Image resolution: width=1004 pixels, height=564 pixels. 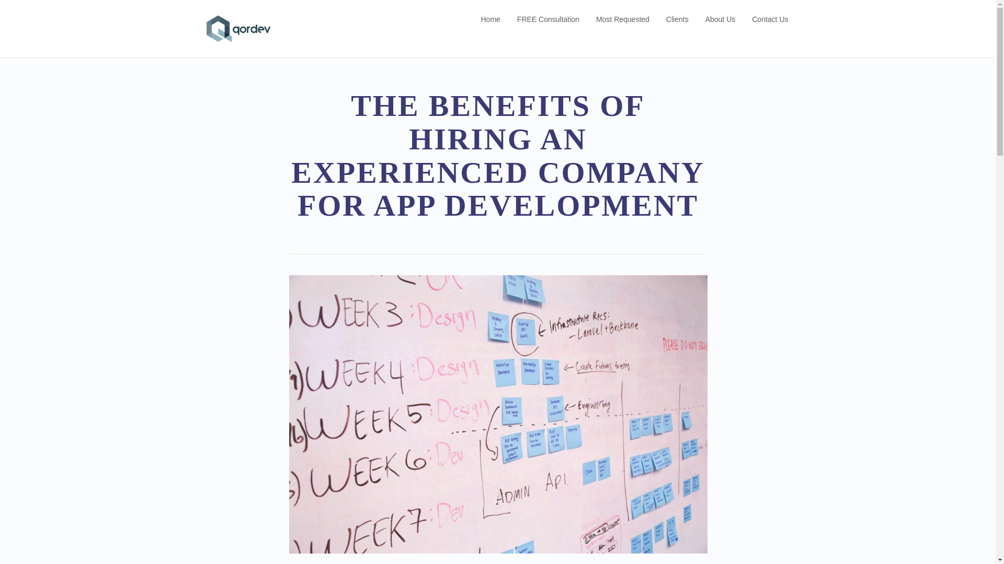 What do you see at coordinates (548, 19) in the screenshot?
I see `FREE Consultation` at bounding box center [548, 19].